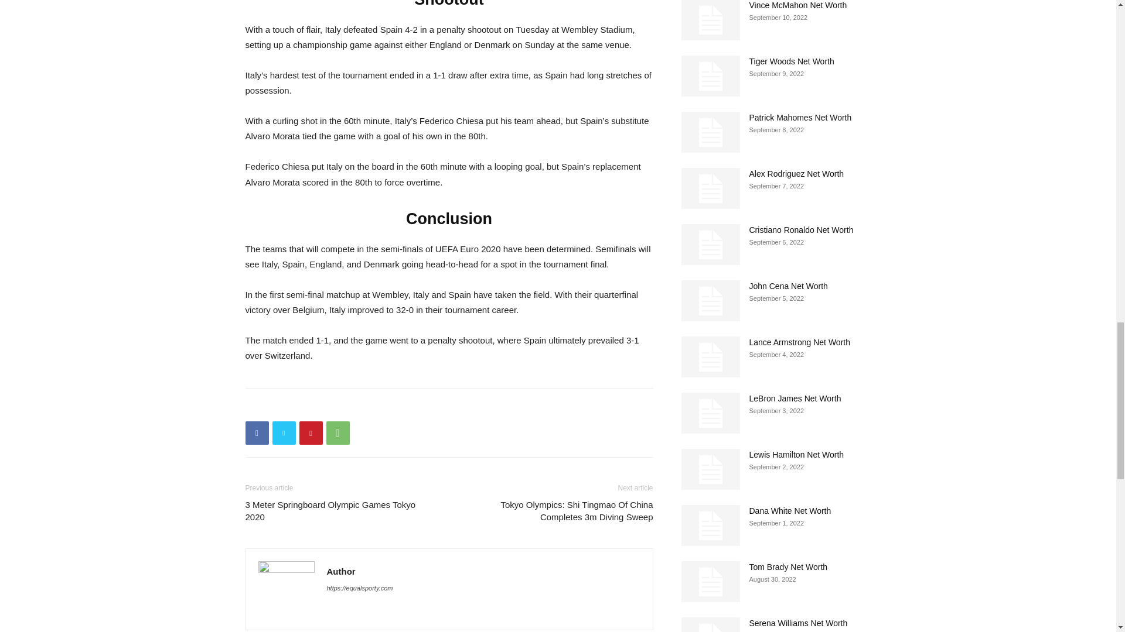 This screenshot has height=632, width=1125. What do you see at coordinates (284, 433) in the screenshot?
I see `Twitter` at bounding box center [284, 433].